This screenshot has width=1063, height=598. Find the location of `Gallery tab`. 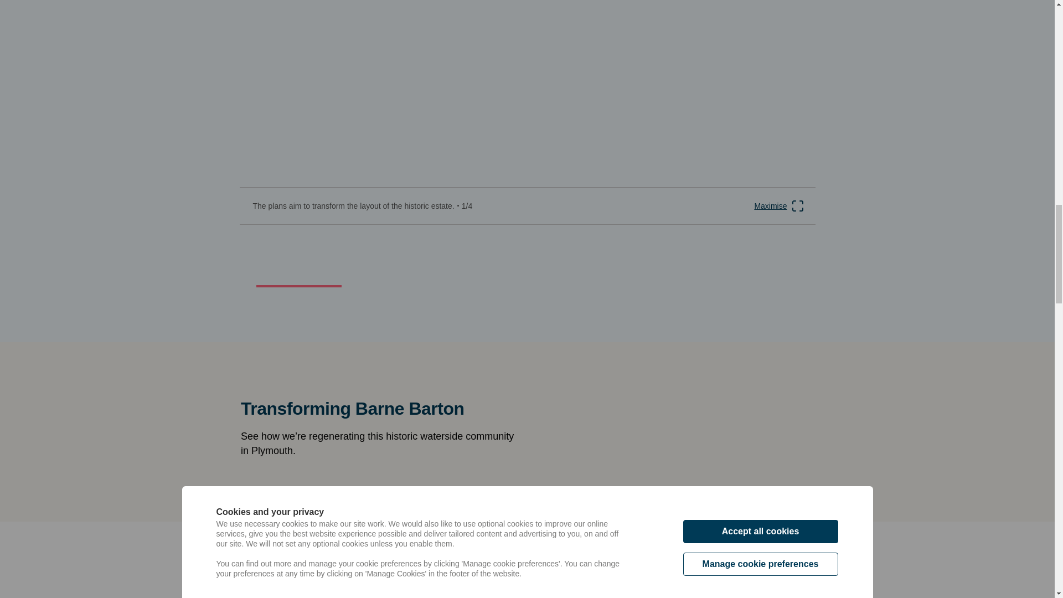

Gallery tab is located at coordinates (395, 258).